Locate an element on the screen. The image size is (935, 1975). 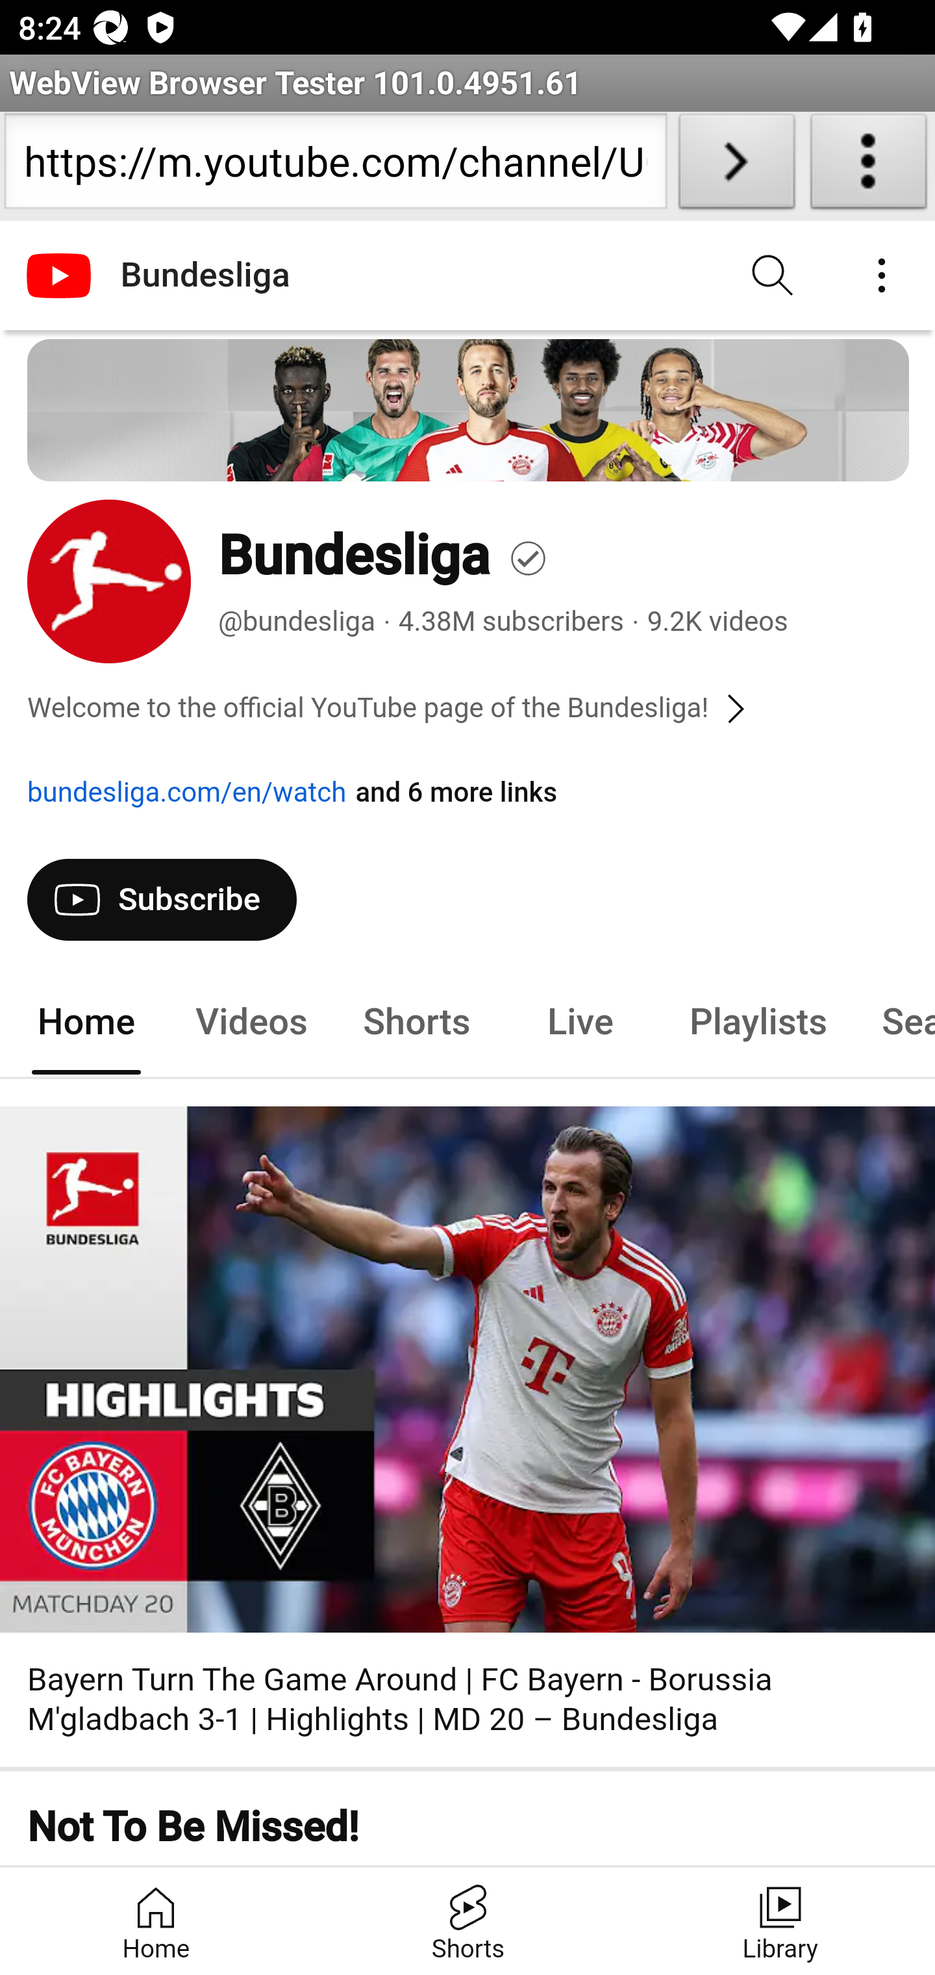
Live is located at coordinates (580, 1021).